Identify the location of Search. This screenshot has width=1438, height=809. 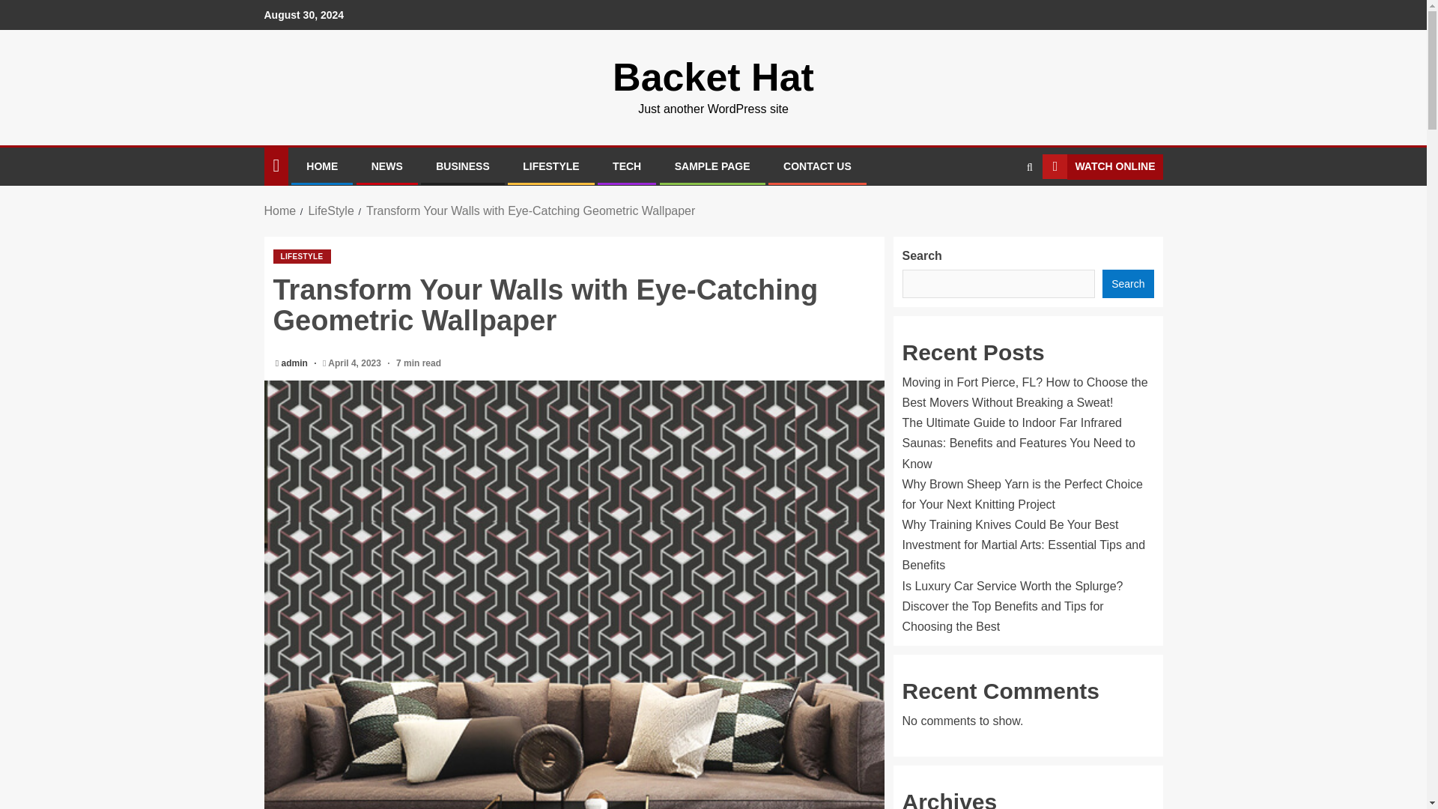
(1001, 211).